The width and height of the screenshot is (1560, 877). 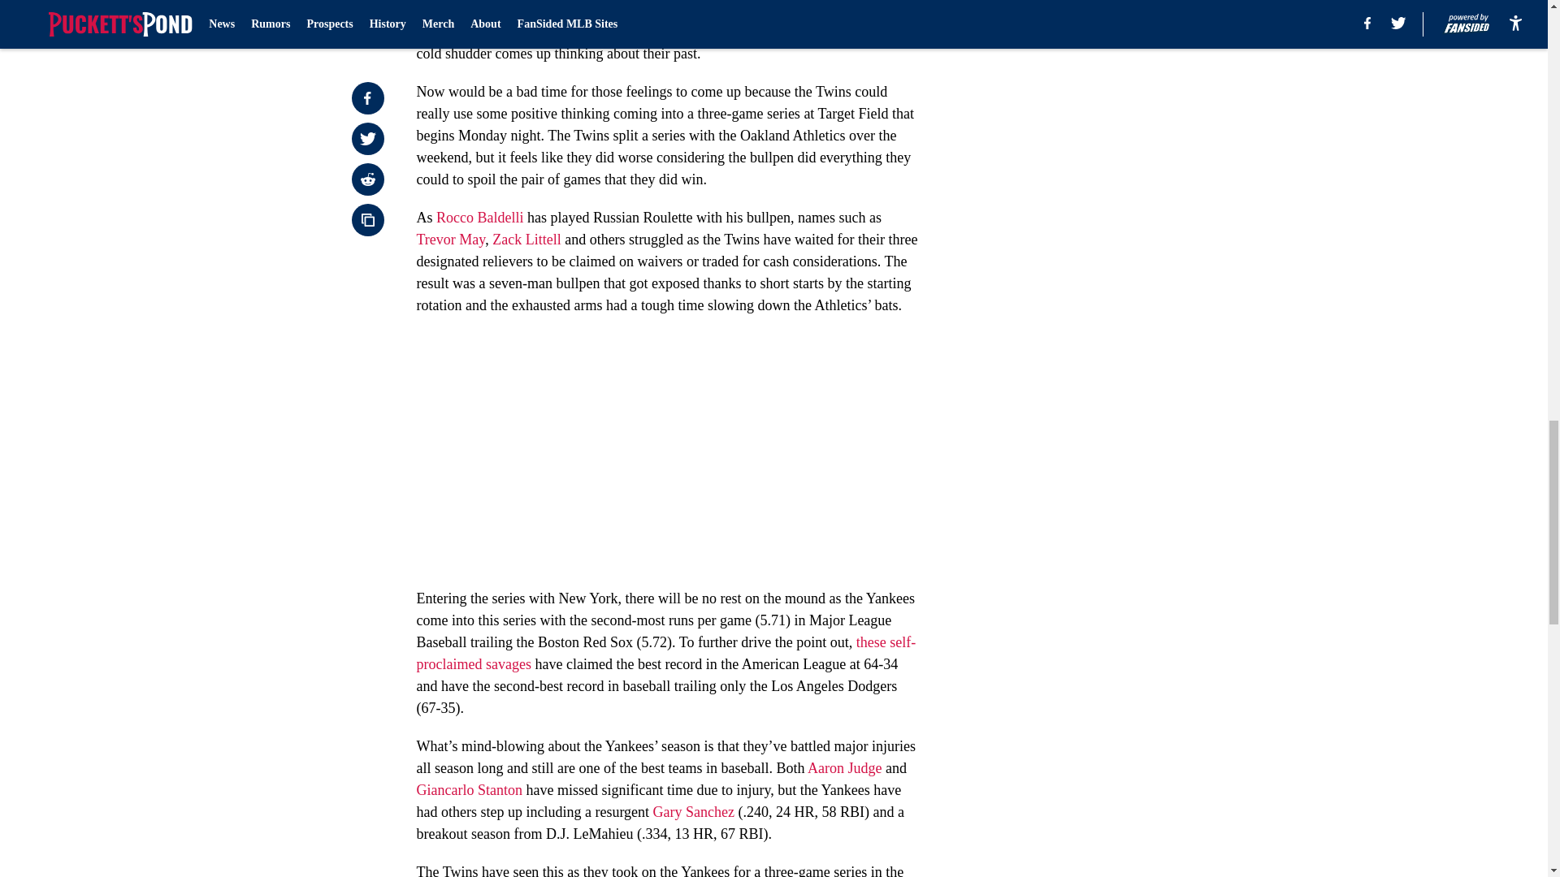 What do you see at coordinates (726, 10) in the screenshot?
I see `Torii Hunter` at bounding box center [726, 10].